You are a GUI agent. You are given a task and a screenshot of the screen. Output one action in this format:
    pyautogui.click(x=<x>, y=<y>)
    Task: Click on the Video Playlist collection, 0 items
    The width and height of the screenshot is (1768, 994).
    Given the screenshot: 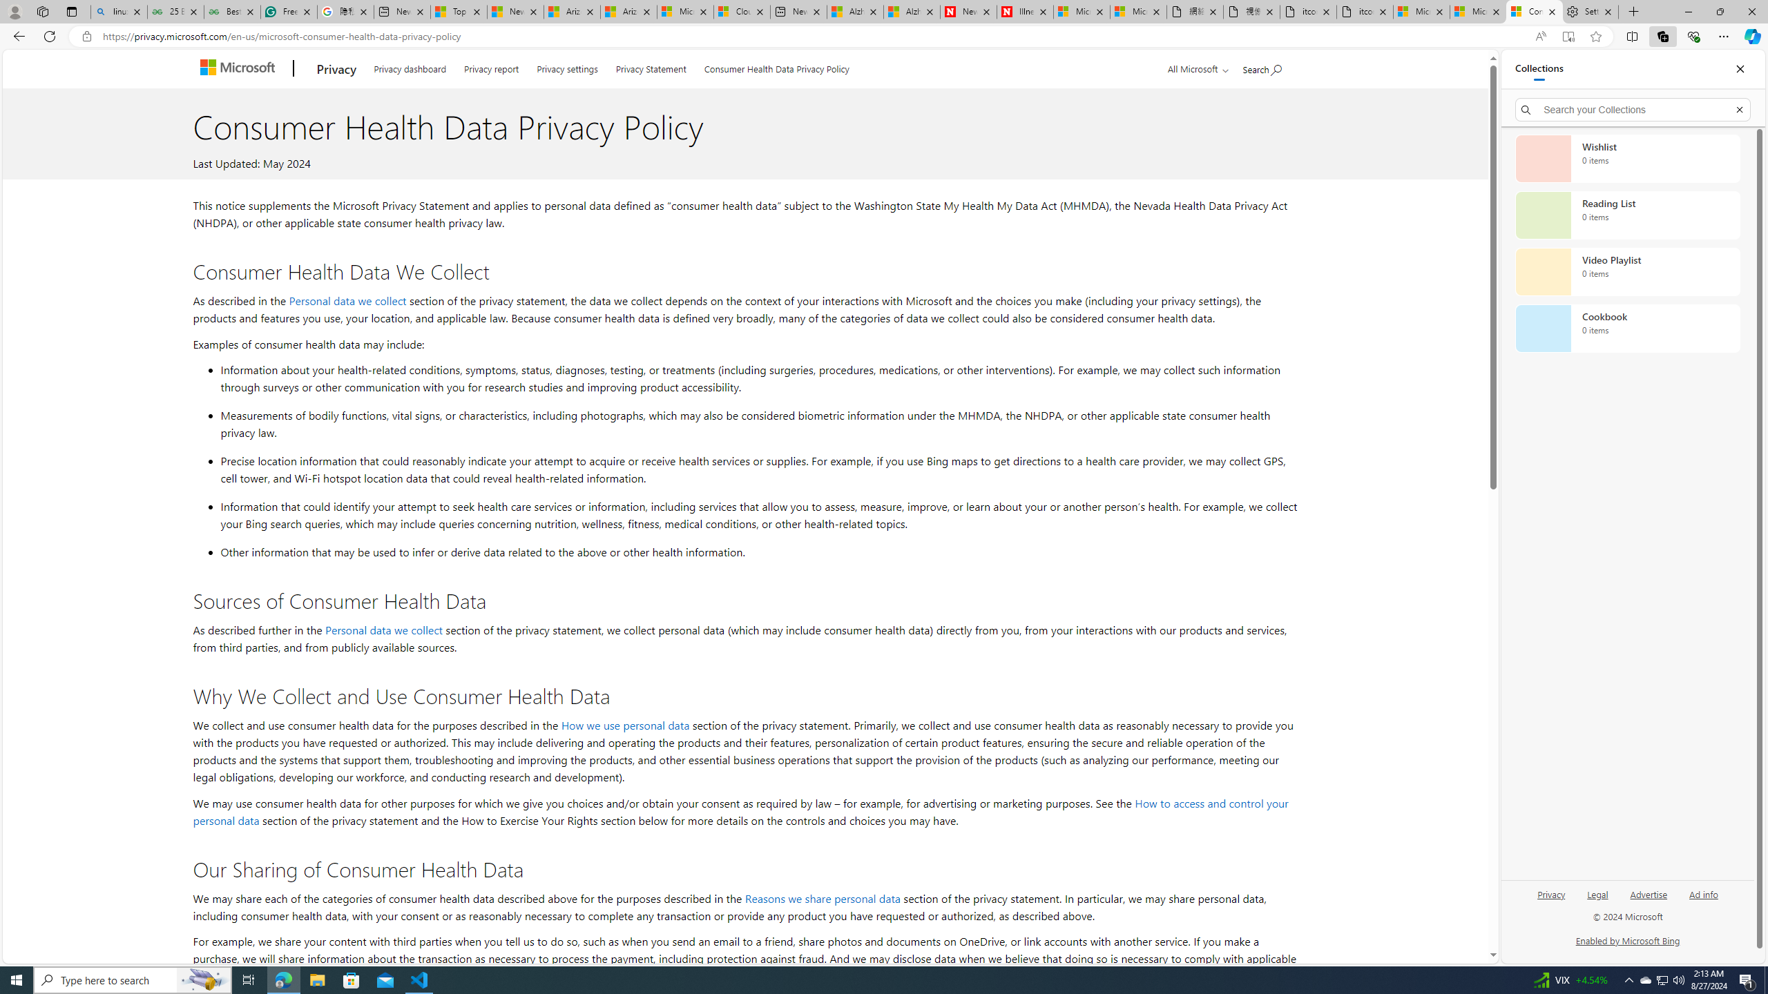 What is the action you would take?
    pyautogui.click(x=1627, y=272)
    